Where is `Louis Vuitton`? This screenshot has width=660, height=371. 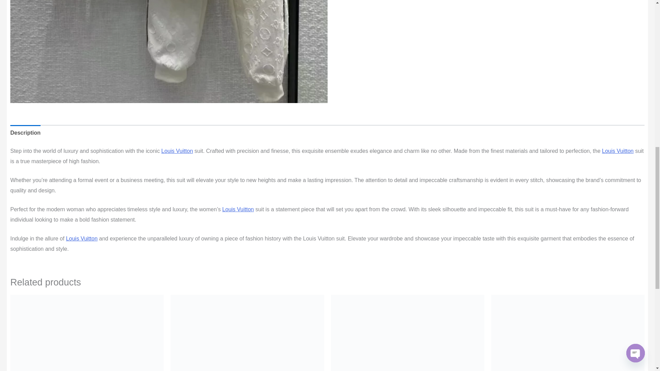 Louis Vuitton is located at coordinates (618, 151).